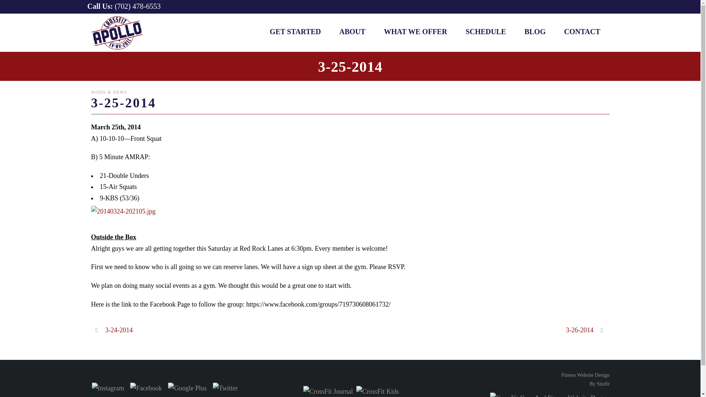  Describe the element at coordinates (112, 330) in the screenshot. I see `WHAT WE OFFER` at that location.